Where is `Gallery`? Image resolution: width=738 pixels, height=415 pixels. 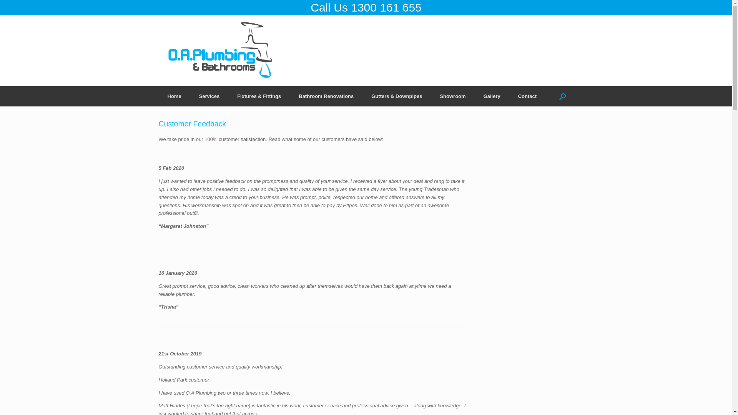
Gallery is located at coordinates (492, 96).